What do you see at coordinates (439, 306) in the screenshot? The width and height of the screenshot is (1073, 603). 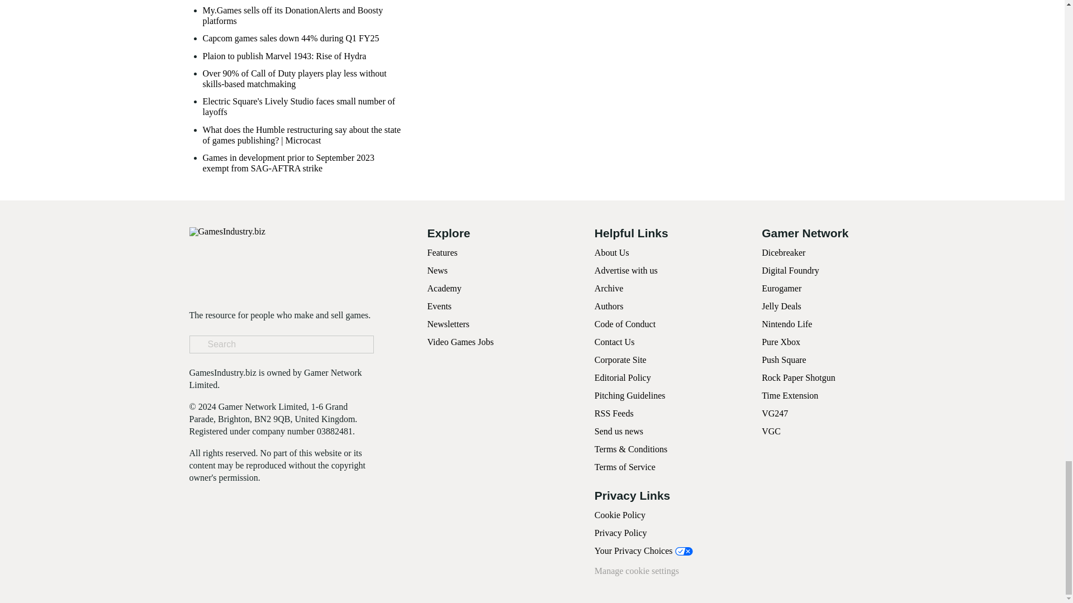 I see `Events` at bounding box center [439, 306].